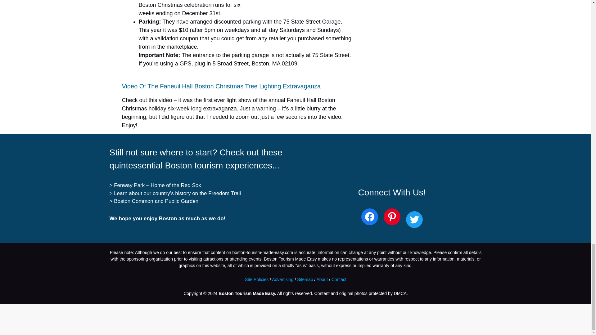 The height and width of the screenshot is (335, 596). What do you see at coordinates (282, 279) in the screenshot?
I see `Advertising` at bounding box center [282, 279].